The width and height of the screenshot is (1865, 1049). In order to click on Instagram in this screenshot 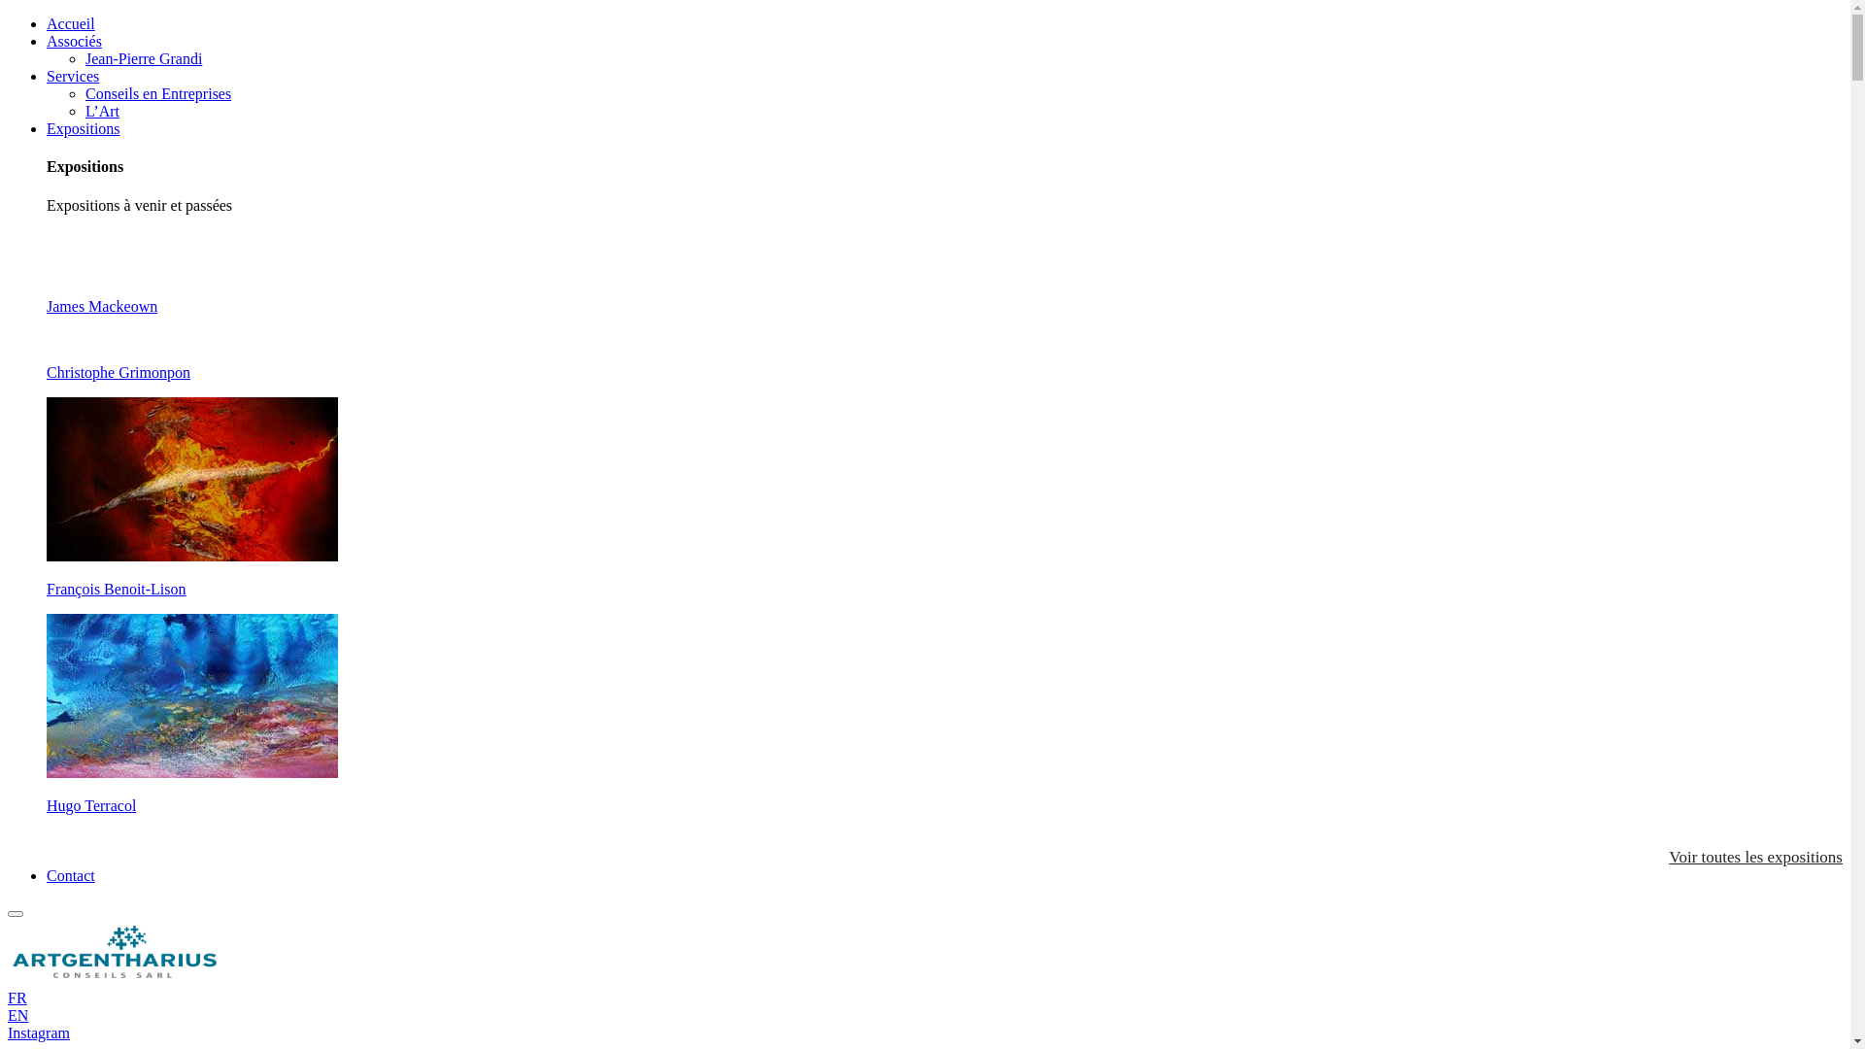, I will do `click(39, 1033)`.